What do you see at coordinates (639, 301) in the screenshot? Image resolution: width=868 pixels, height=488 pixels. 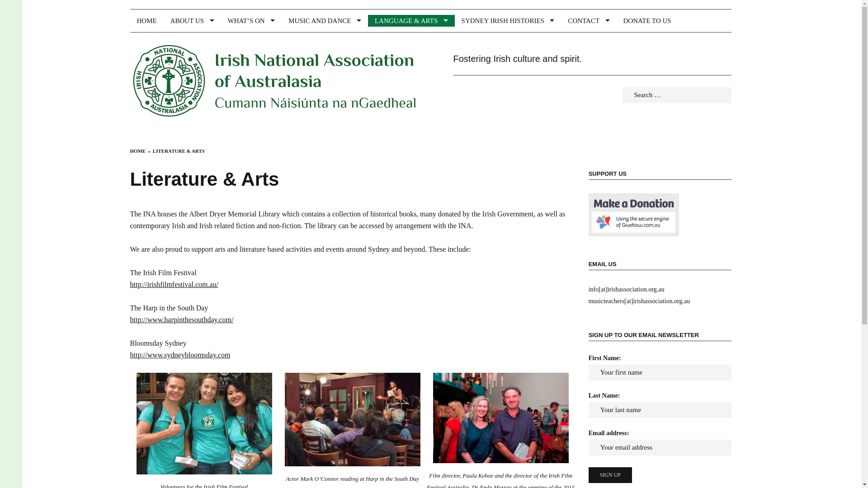 I see `musicteachers[at]irishassociation.org.au` at bounding box center [639, 301].